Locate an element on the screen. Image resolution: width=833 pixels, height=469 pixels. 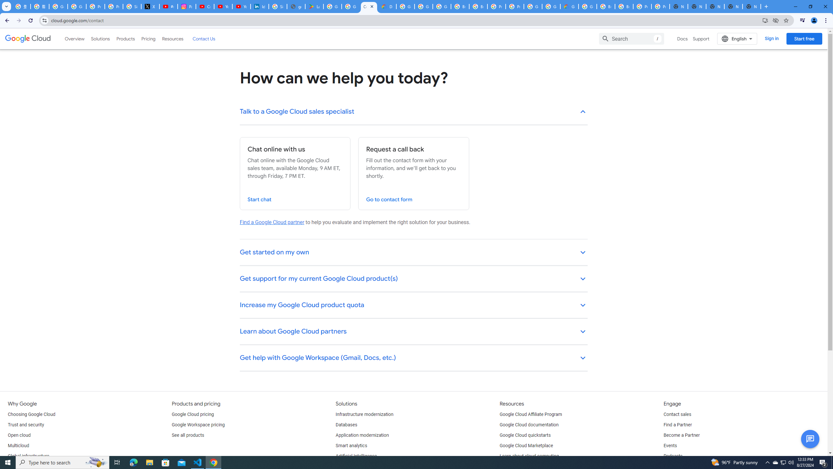
Pricing is located at coordinates (148, 38).